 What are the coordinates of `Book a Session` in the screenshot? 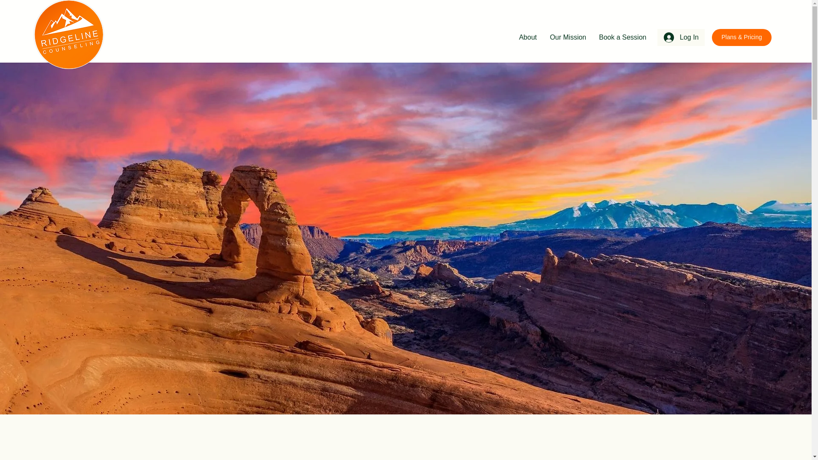 It's located at (622, 37).